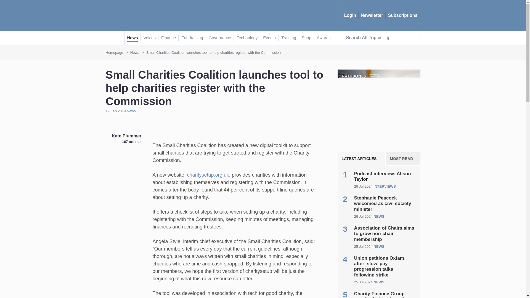 The width and height of the screenshot is (530, 298). I want to click on Subscriptions, so click(402, 15).